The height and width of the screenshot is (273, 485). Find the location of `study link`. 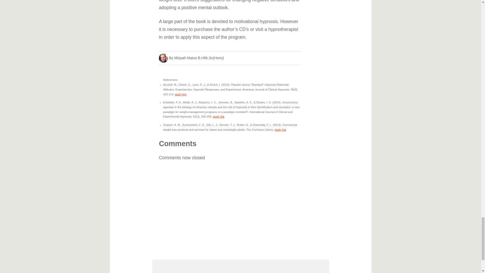

study link is located at coordinates (180, 94).